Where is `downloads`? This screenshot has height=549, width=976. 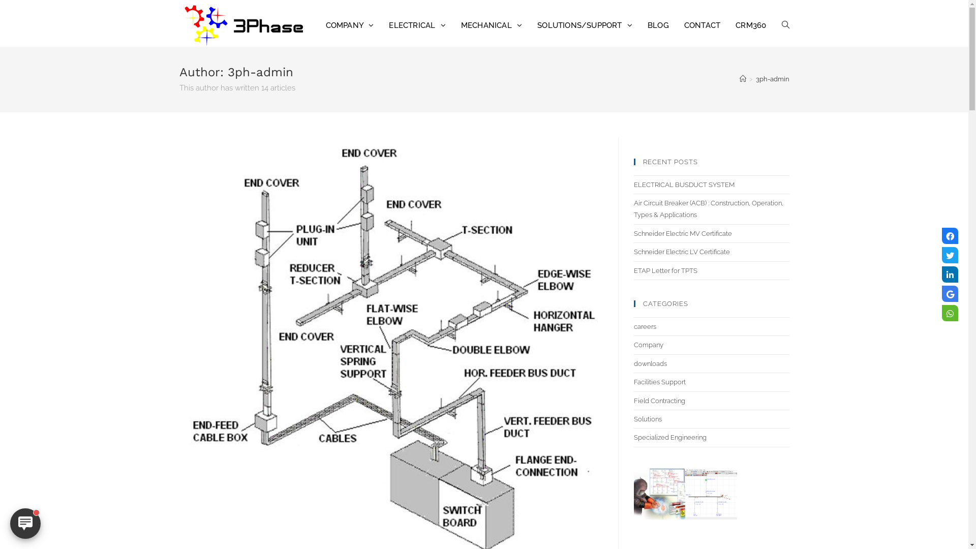 downloads is located at coordinates (650, 364).